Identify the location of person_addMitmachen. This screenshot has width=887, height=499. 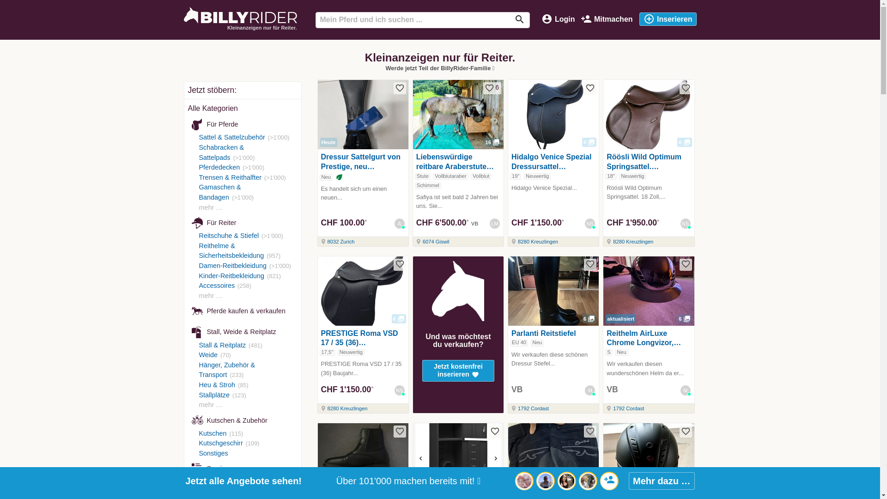
(607, 20).